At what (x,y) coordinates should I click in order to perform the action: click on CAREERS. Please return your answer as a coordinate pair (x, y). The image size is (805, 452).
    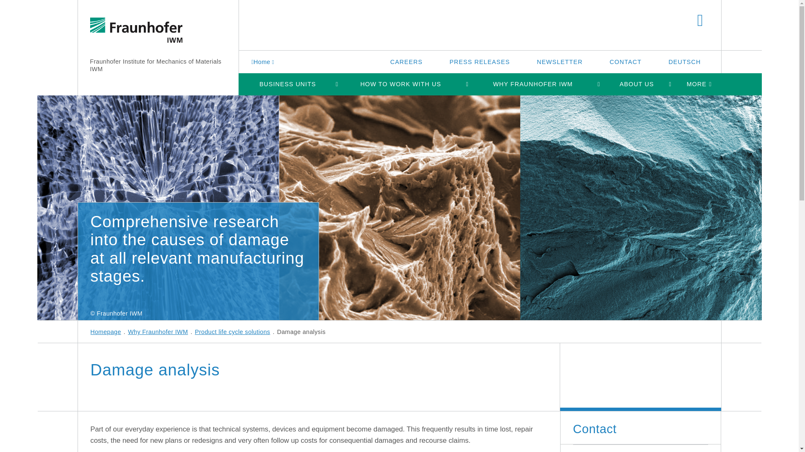
    Looking at the image, I should click on (406, 62).